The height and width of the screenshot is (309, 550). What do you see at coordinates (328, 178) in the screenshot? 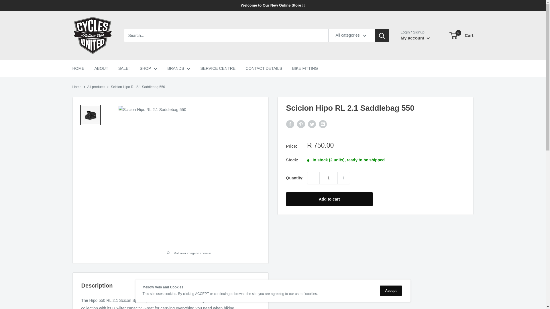
I see `1` at bounding box center [328, 178].